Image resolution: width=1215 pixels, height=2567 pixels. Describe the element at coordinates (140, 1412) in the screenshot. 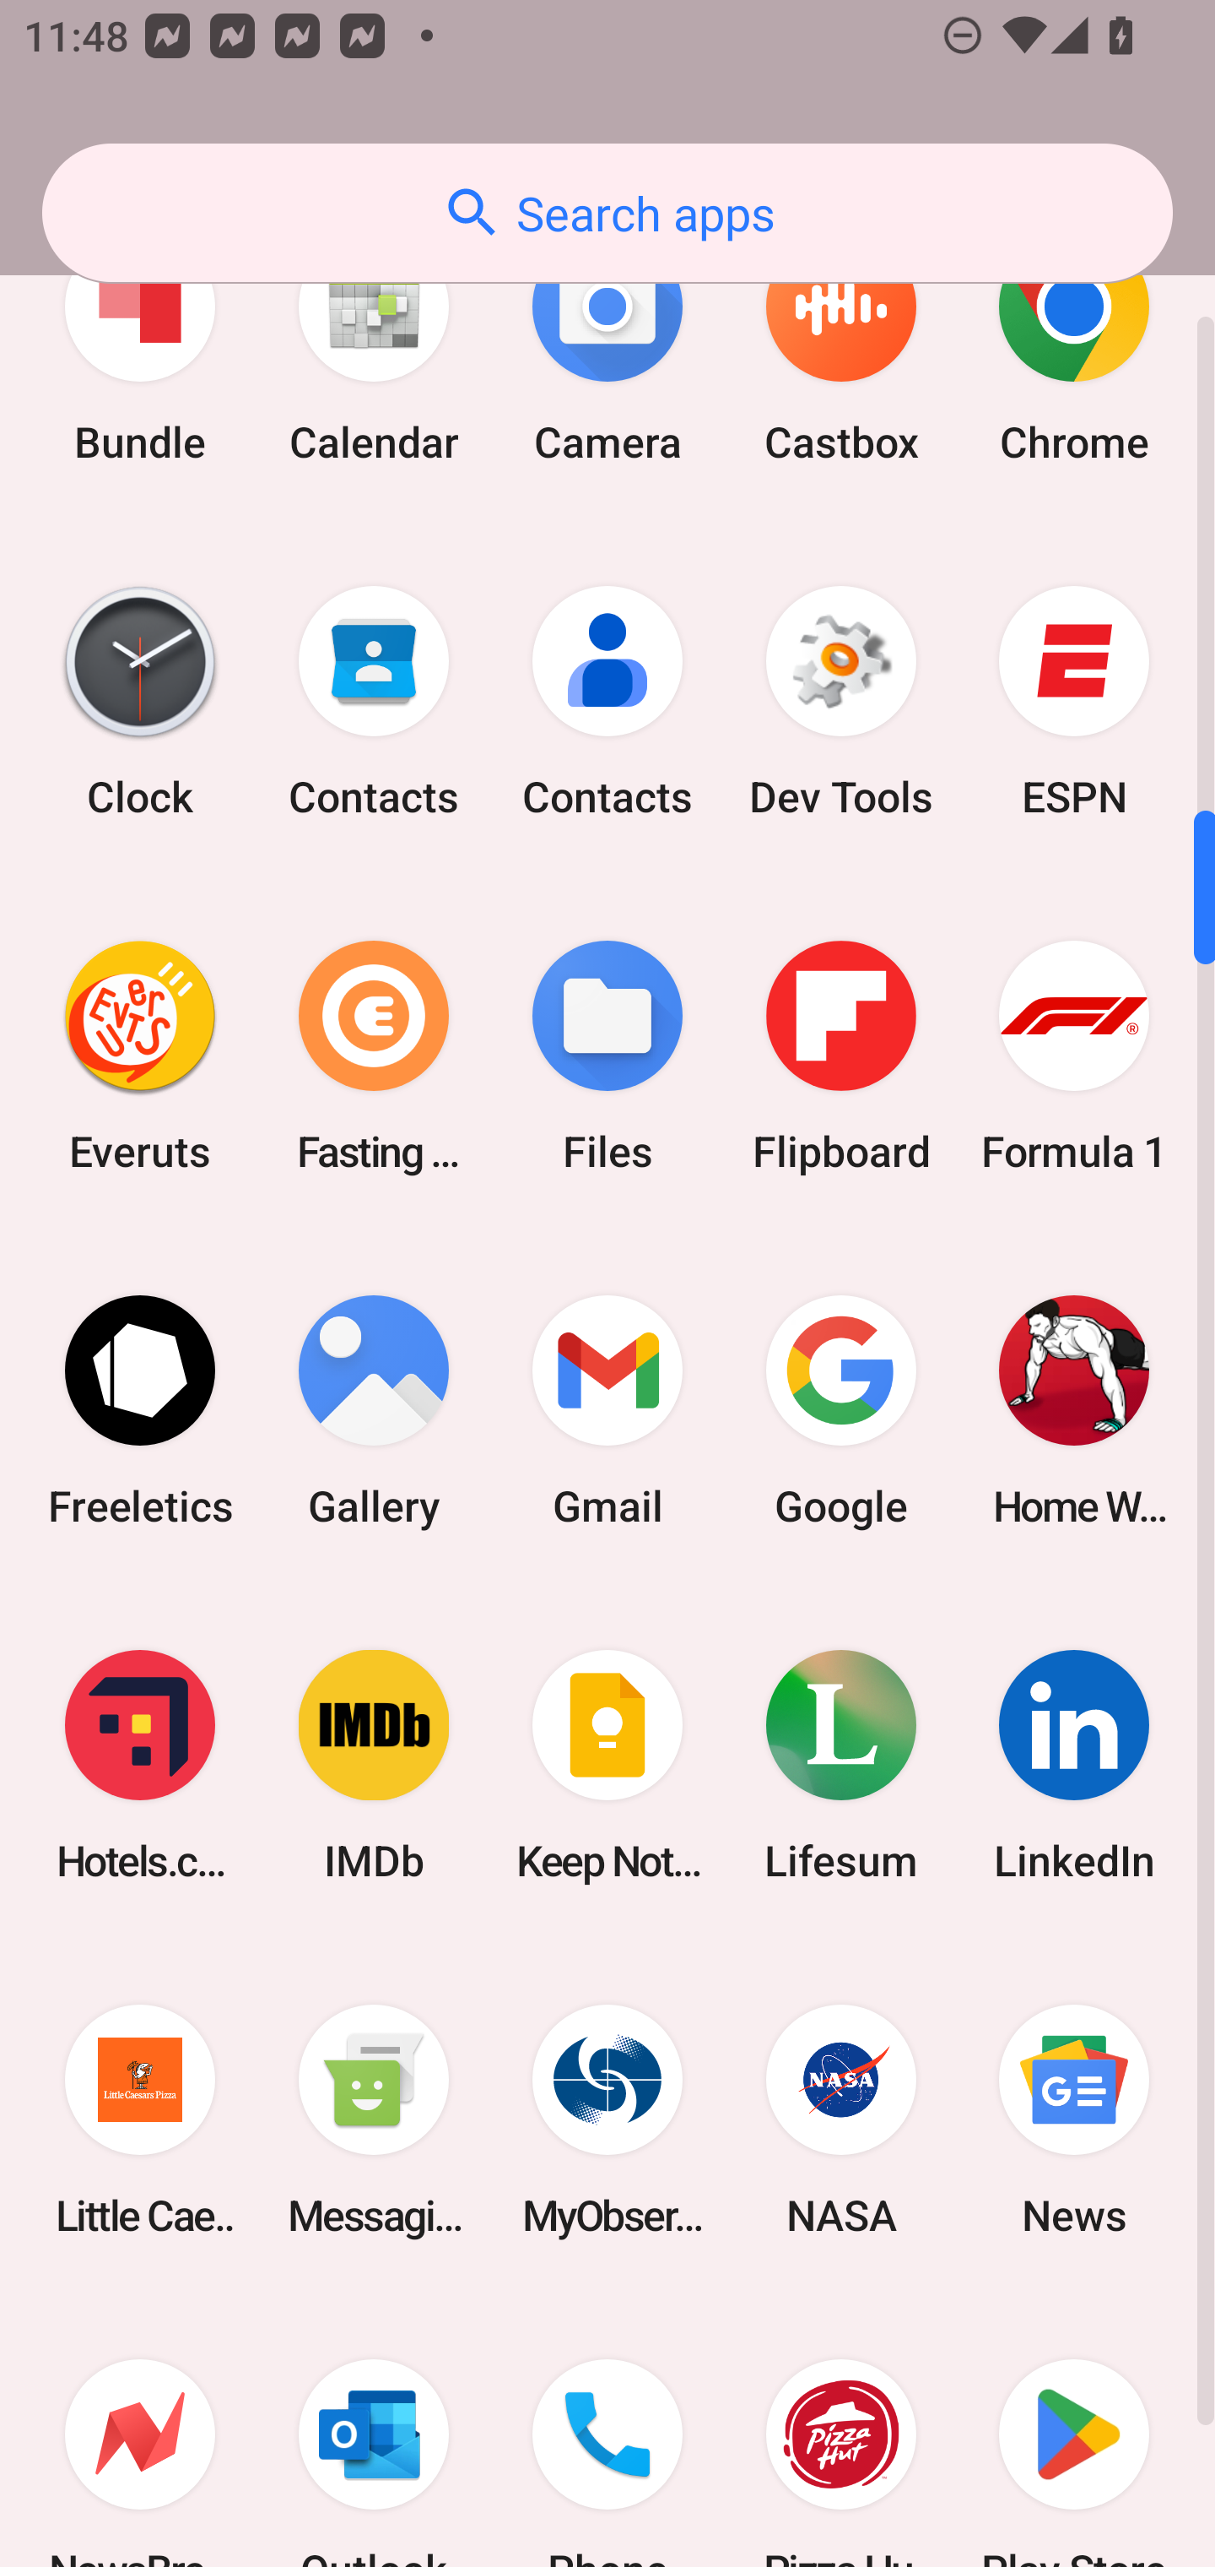

I see `Freeletics` at that location.